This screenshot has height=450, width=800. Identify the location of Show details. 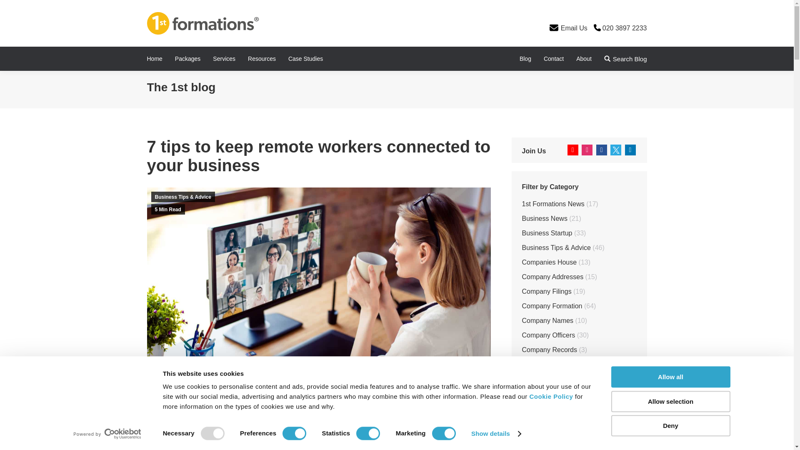
(496, 434).